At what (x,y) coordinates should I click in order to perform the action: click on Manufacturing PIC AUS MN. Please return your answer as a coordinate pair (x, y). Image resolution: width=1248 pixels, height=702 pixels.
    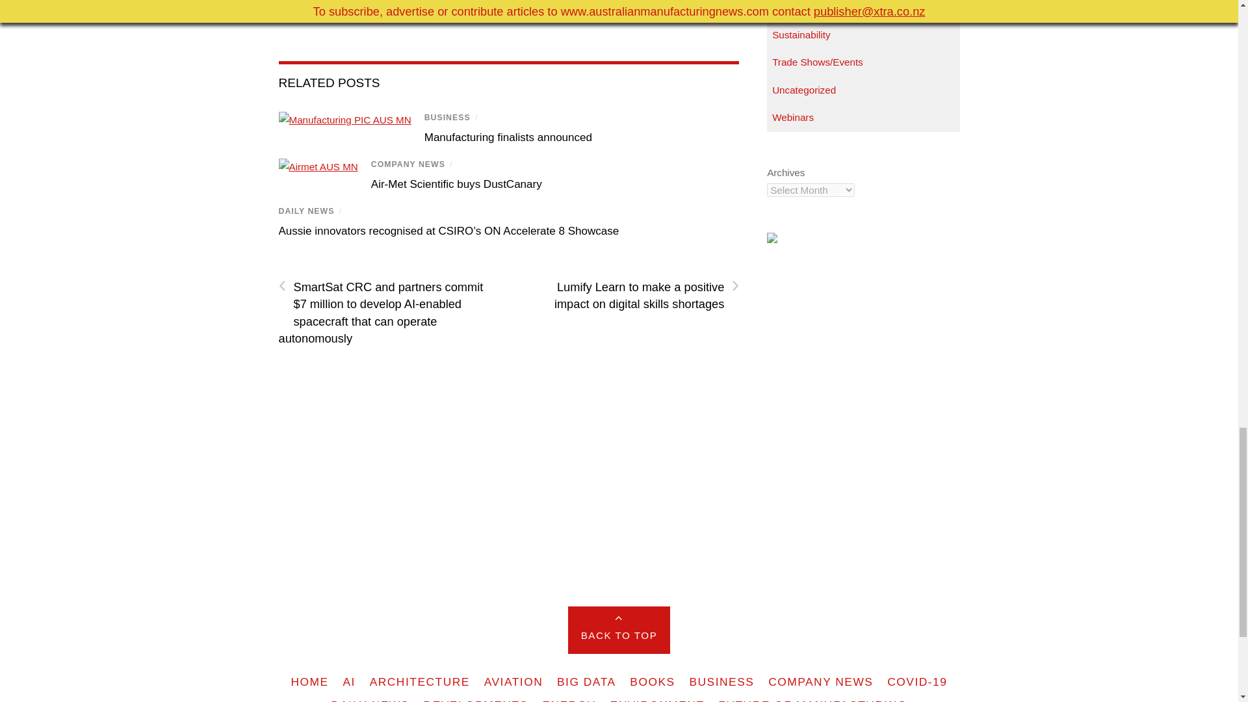
    Looking at the image, I should click on (344, 120).